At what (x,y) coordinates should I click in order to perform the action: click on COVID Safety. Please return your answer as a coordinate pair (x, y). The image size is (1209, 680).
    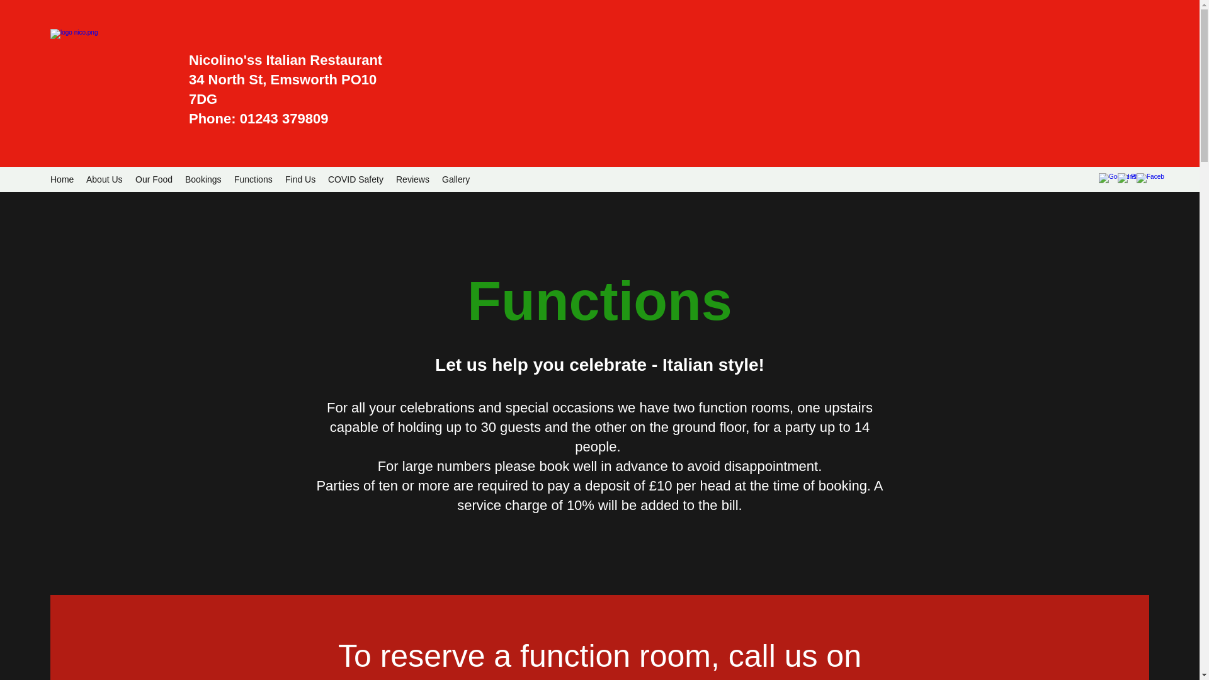
    Looking at the image, I should click on (355, 179).